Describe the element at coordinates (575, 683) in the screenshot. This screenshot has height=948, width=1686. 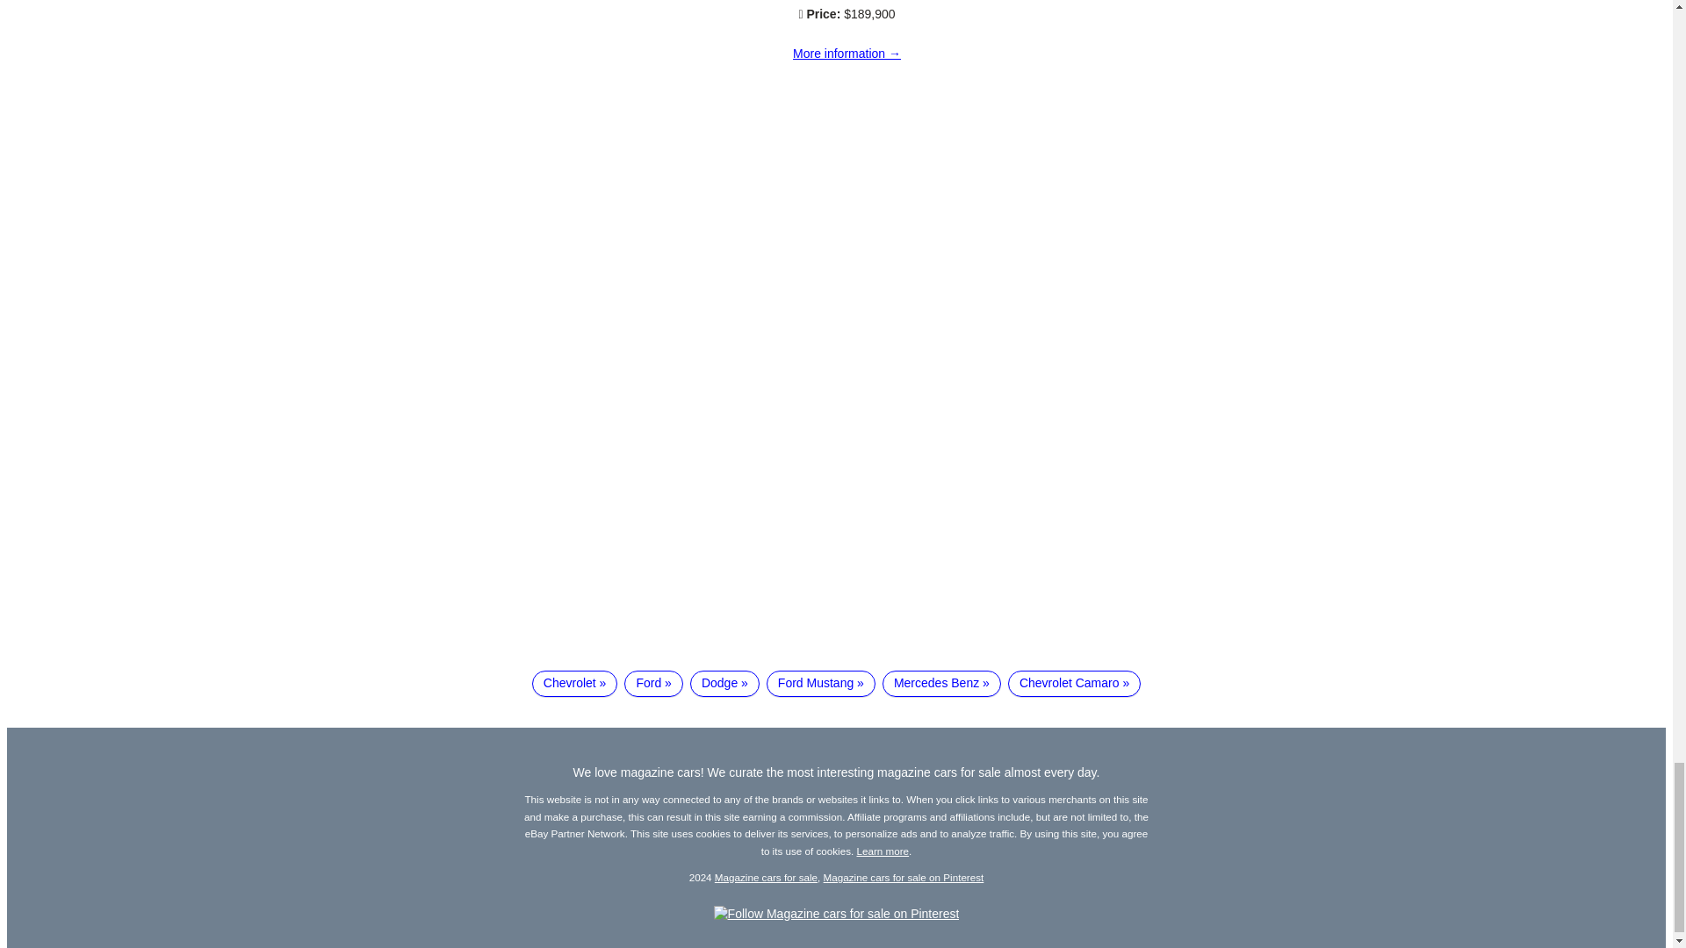
I see `Chevrolet` at that location.